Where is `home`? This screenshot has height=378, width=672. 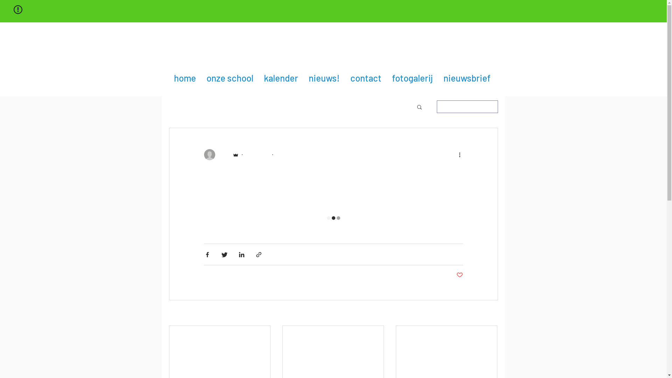
home is located at coordinates (186, 78).